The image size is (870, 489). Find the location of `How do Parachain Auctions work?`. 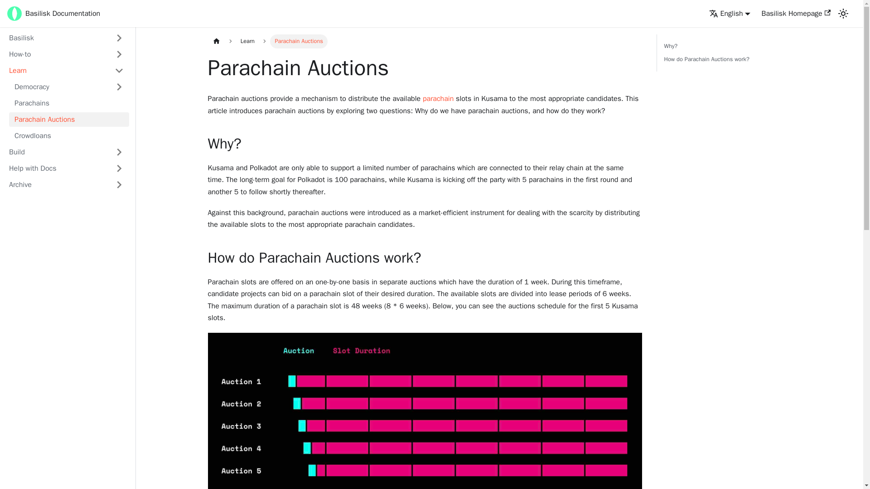

How do Parachain Auctions work? is located at coordinates (726, 59).